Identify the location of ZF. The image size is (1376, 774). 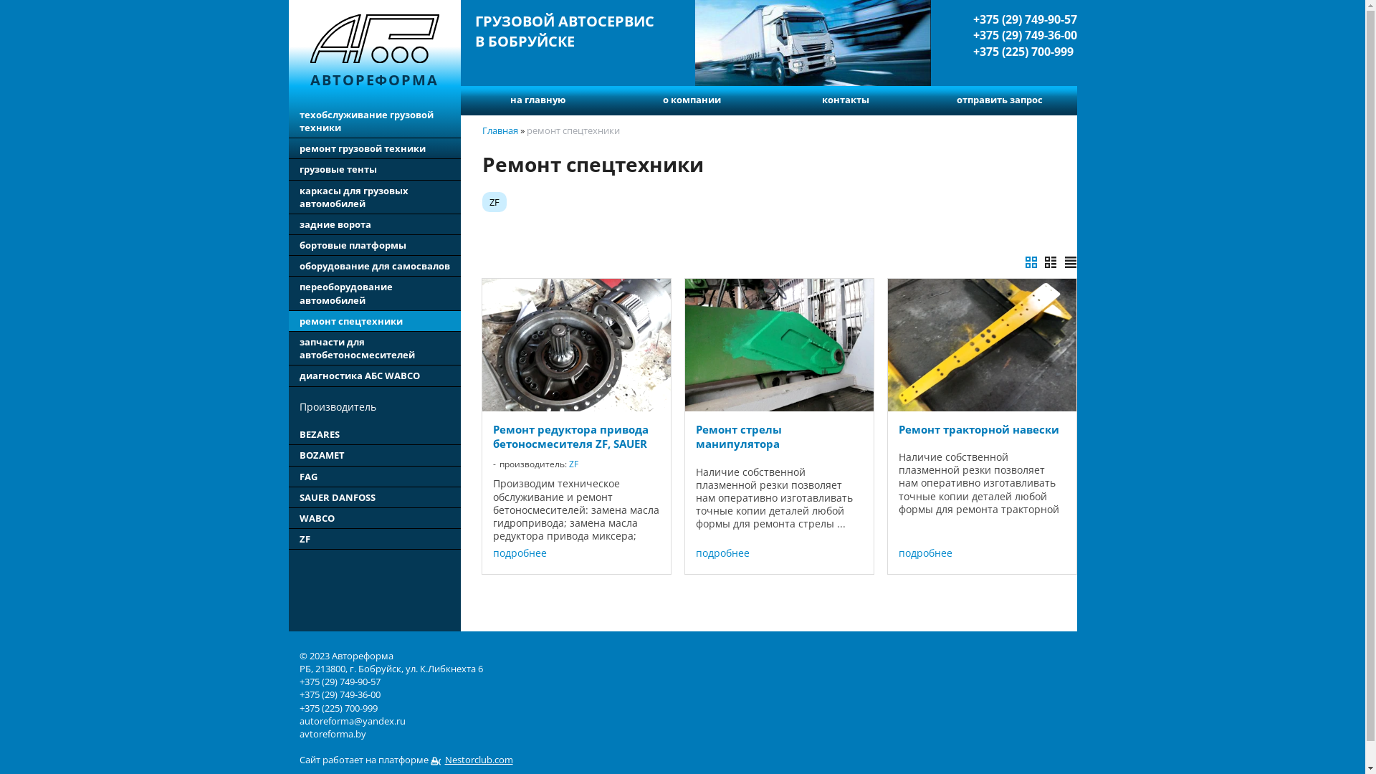
(494, 202).